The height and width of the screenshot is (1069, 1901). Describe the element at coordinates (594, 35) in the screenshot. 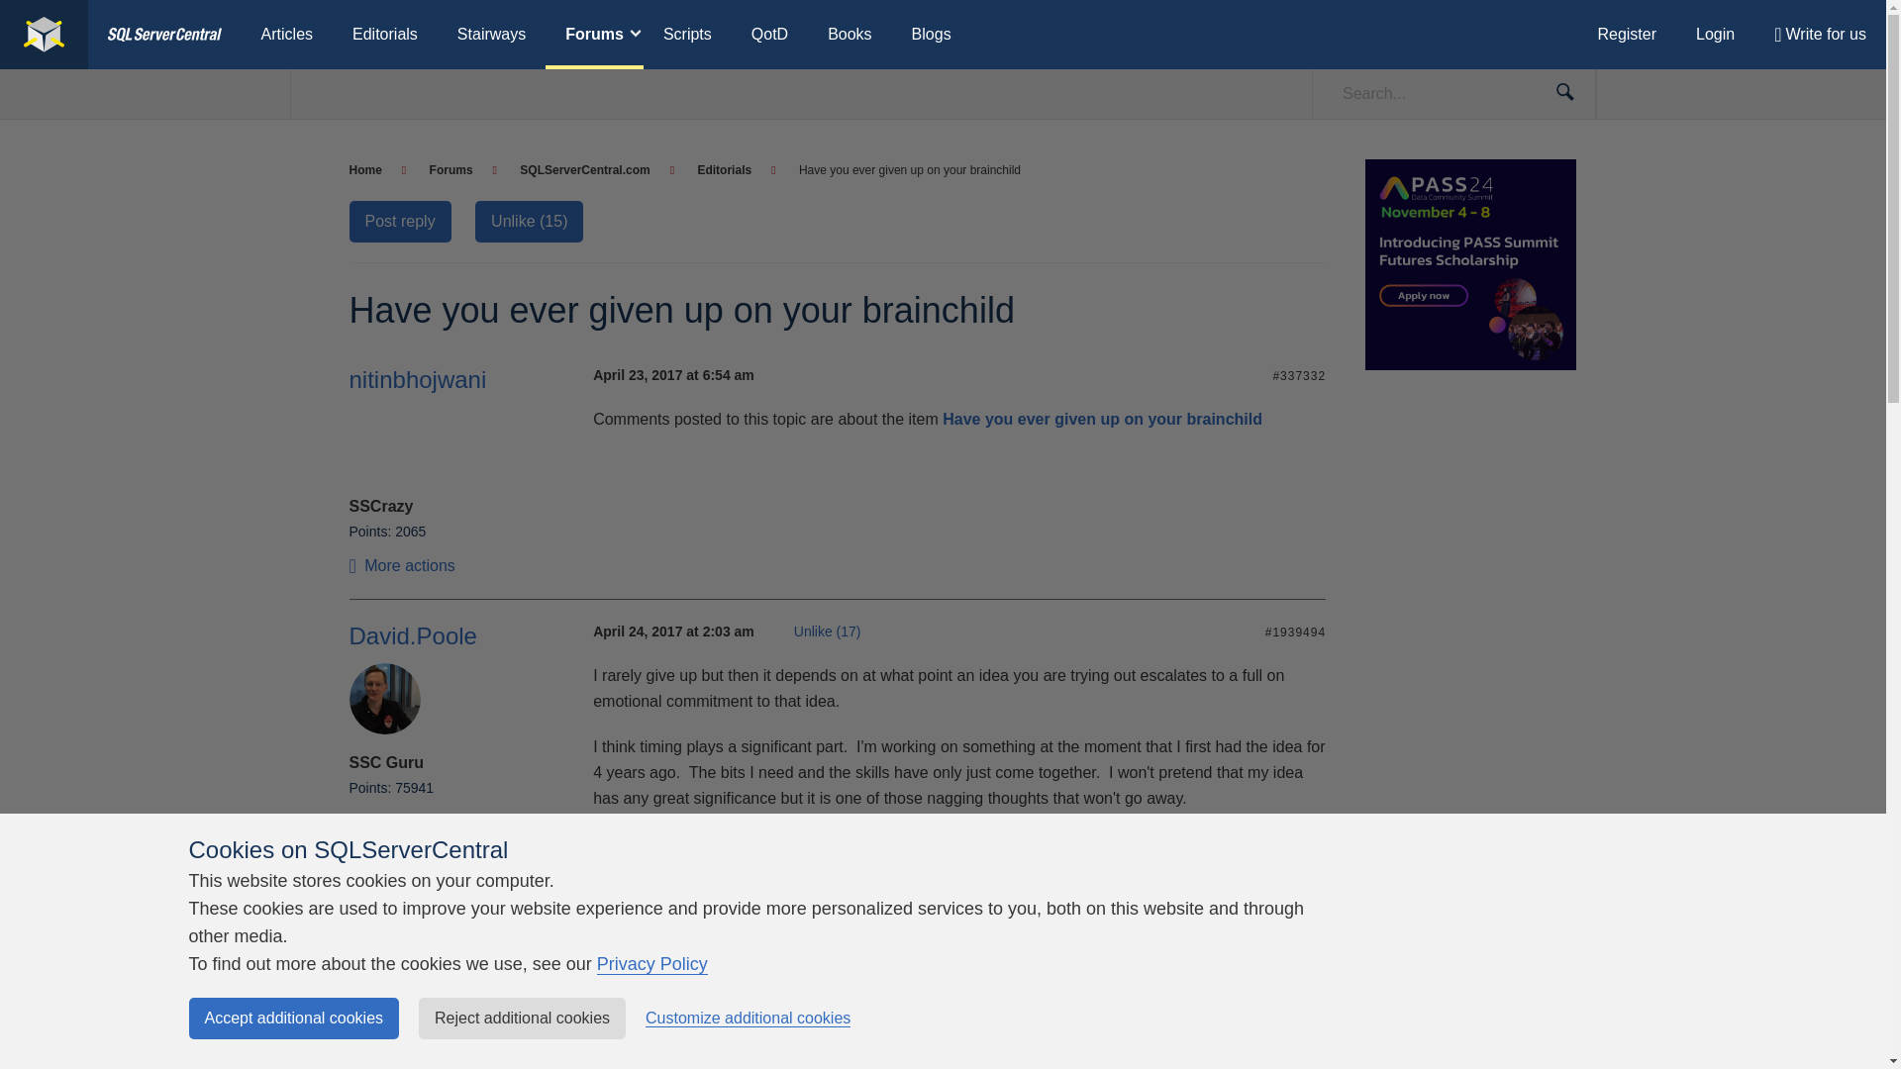

I see `Forums` at that location.